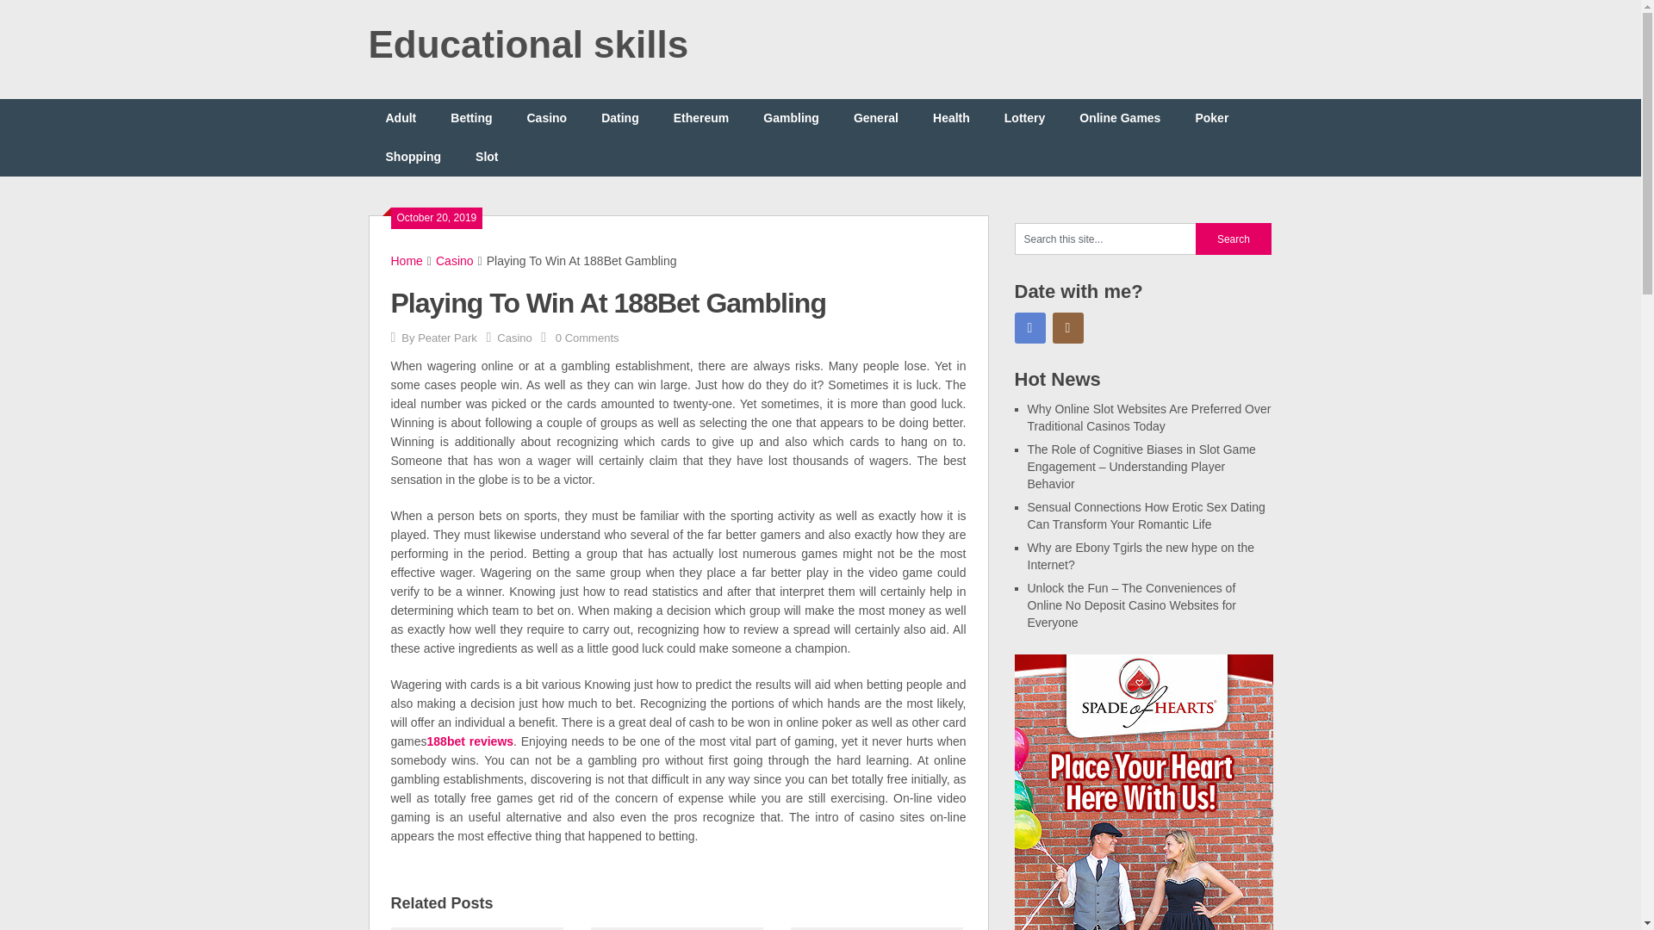  Describe the element at coordinates (470, 741) in the screenshot. I see `188bet reviews` at that location.